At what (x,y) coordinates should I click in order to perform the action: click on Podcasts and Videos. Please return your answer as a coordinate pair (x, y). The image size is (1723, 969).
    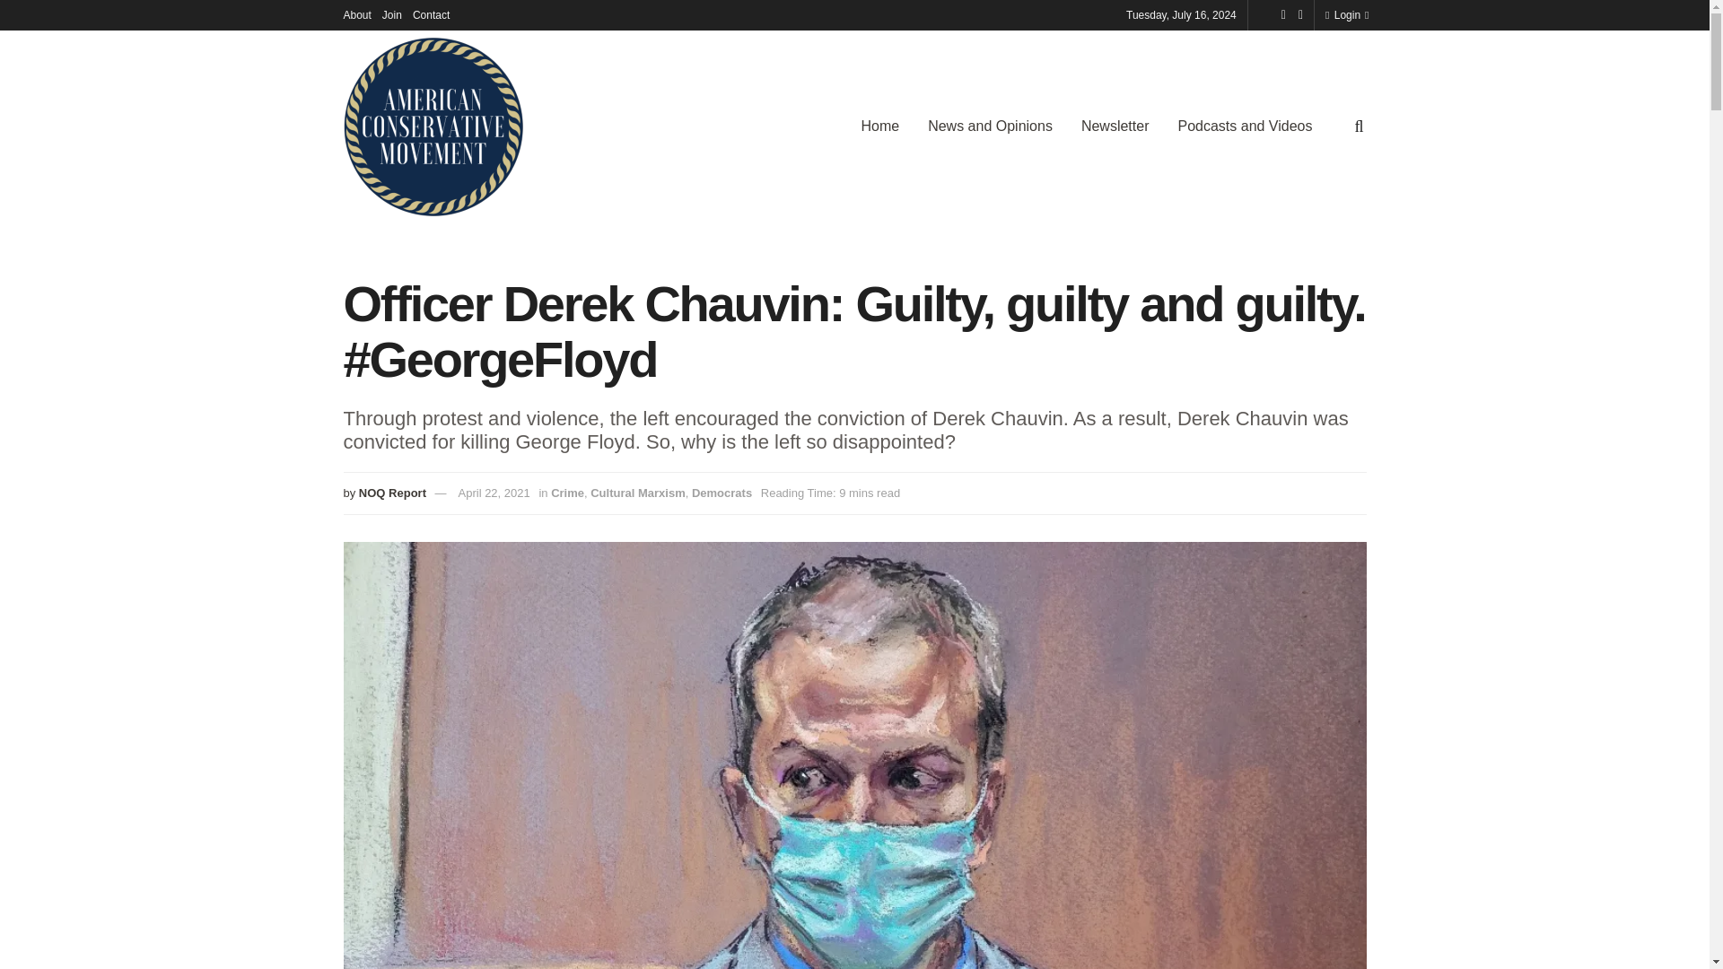
    Looking at the image, I should click on (1245, 126).